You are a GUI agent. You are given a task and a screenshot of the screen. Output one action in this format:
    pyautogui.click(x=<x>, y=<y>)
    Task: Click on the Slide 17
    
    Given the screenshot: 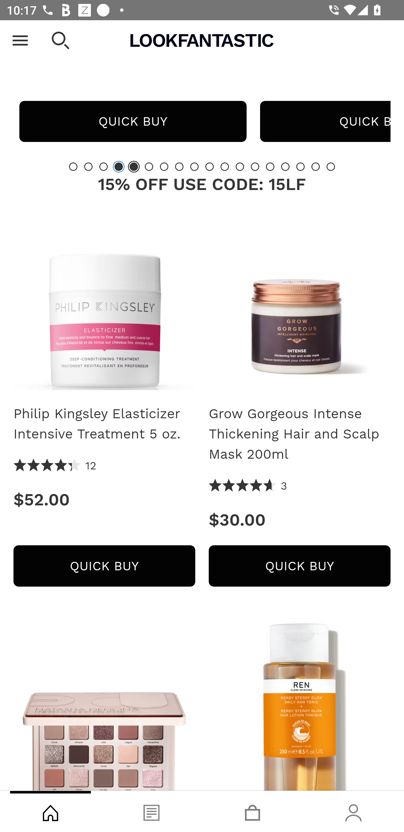 What is the action you would take?
    pyautogui.click(x=316, y=167)
    